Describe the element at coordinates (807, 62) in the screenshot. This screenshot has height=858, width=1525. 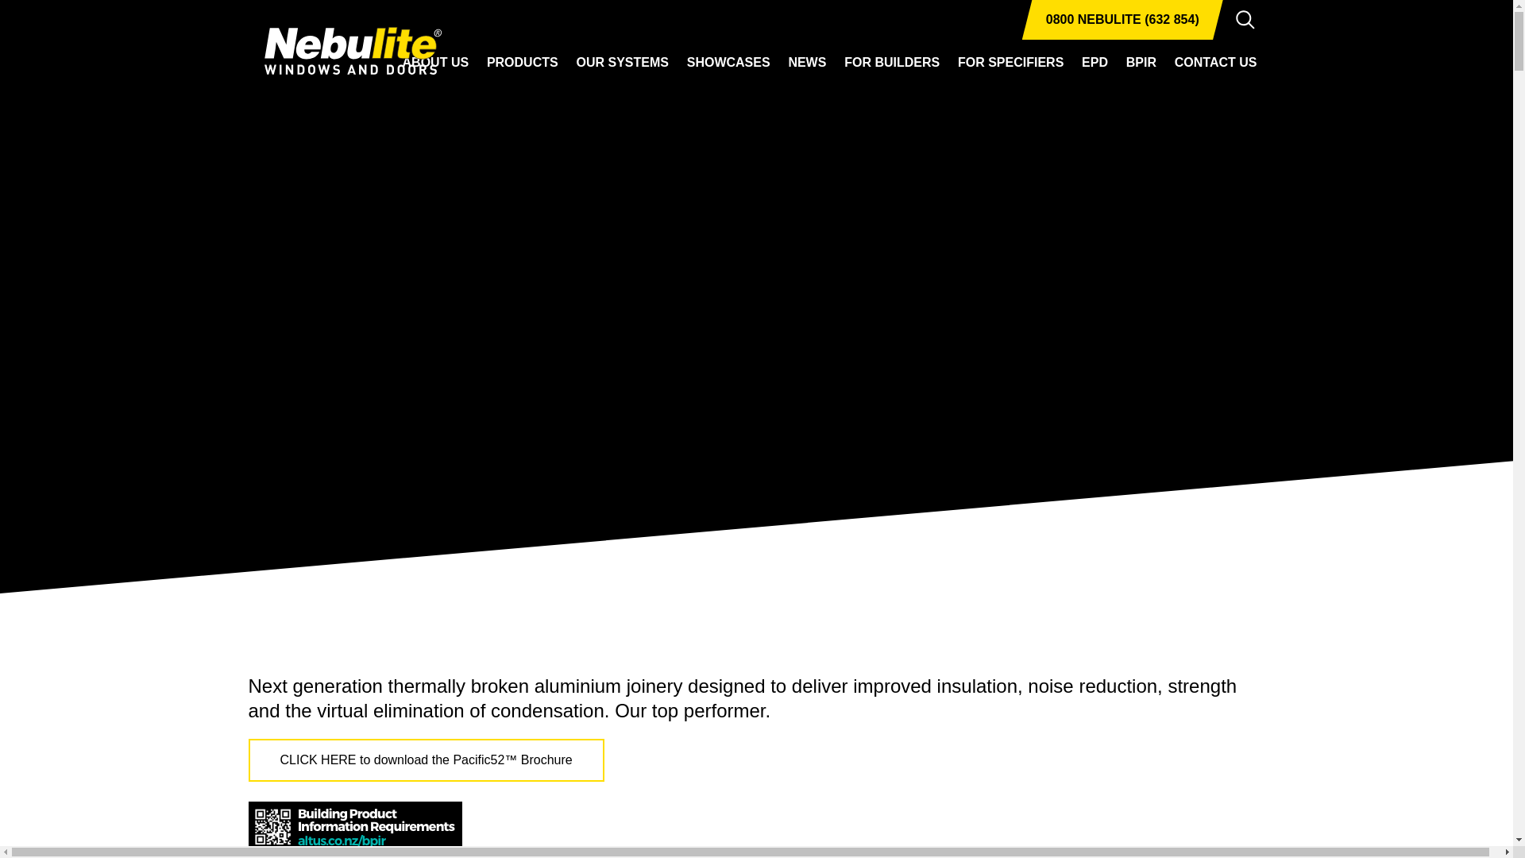
I see `NEWS` at that location.